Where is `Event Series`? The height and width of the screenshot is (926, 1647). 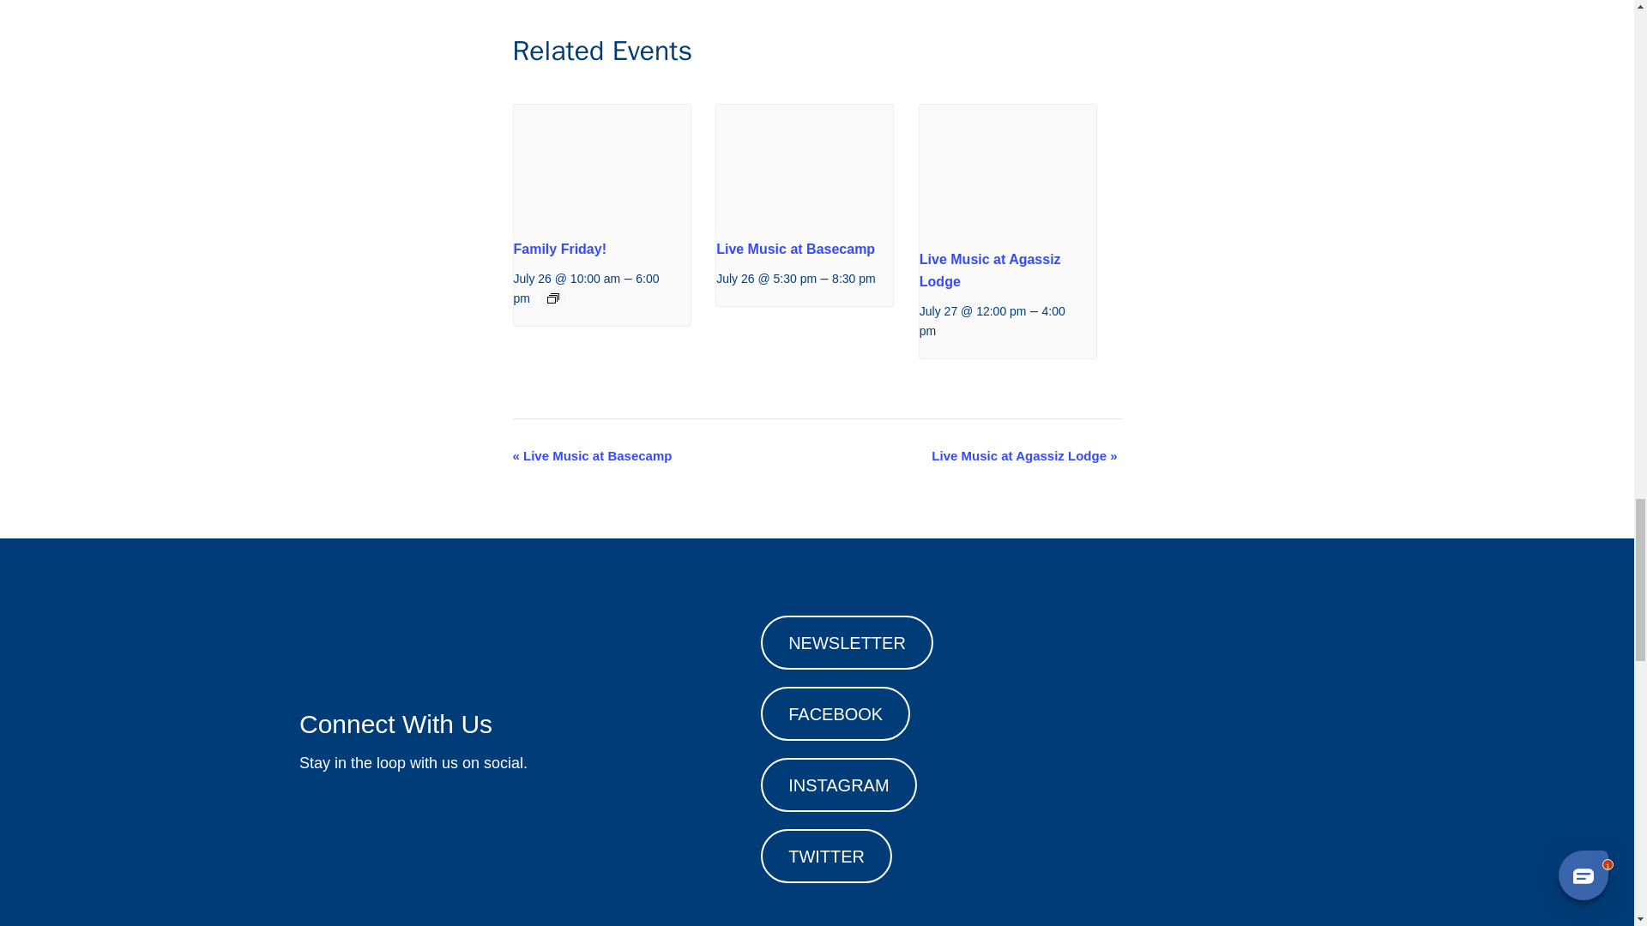 Event Series is located at coordinates (552, 298).